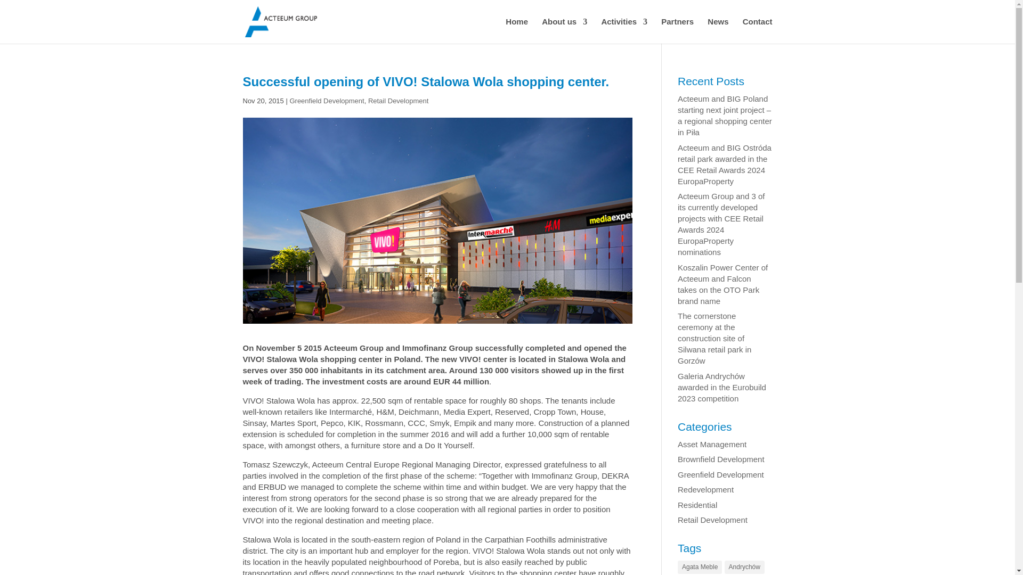 Image resolution: width=1023 pixels, height=575 pixels. I want to click on Retail Development, so click(399, 101).